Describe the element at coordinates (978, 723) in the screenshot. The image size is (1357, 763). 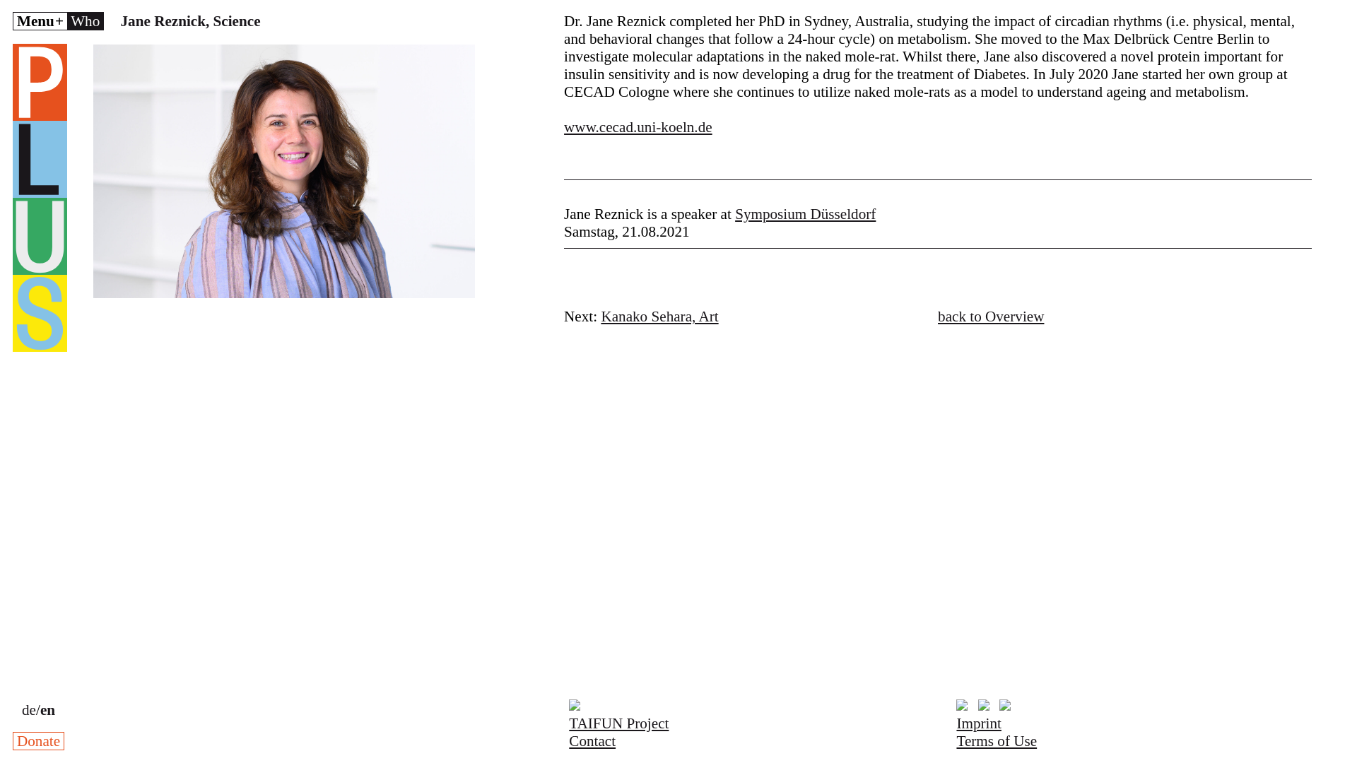
I see `Imprint` at that location.